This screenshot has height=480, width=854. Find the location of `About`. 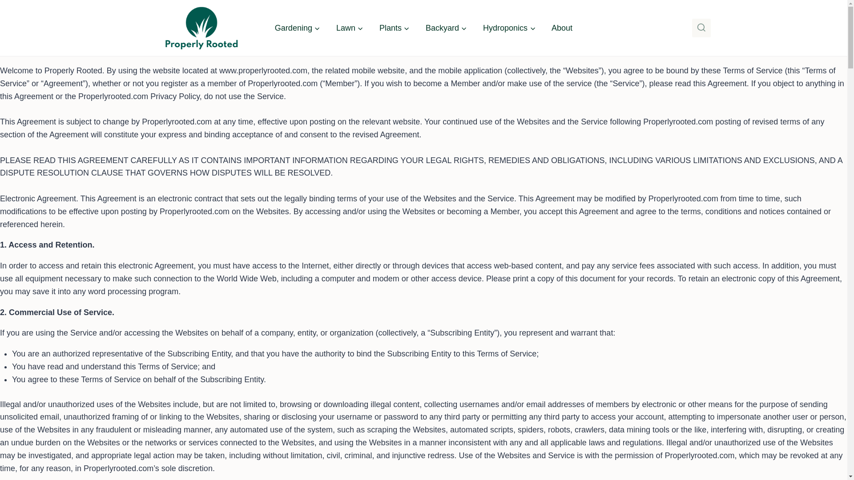

About is located at coordinates (562, 28).